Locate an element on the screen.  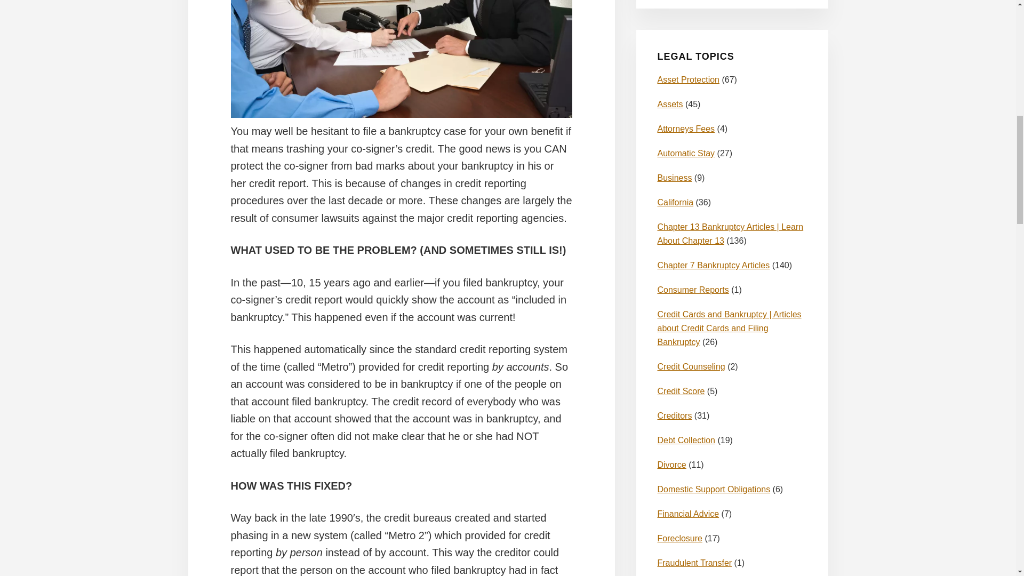
Business is located at coordinates (674, 178).